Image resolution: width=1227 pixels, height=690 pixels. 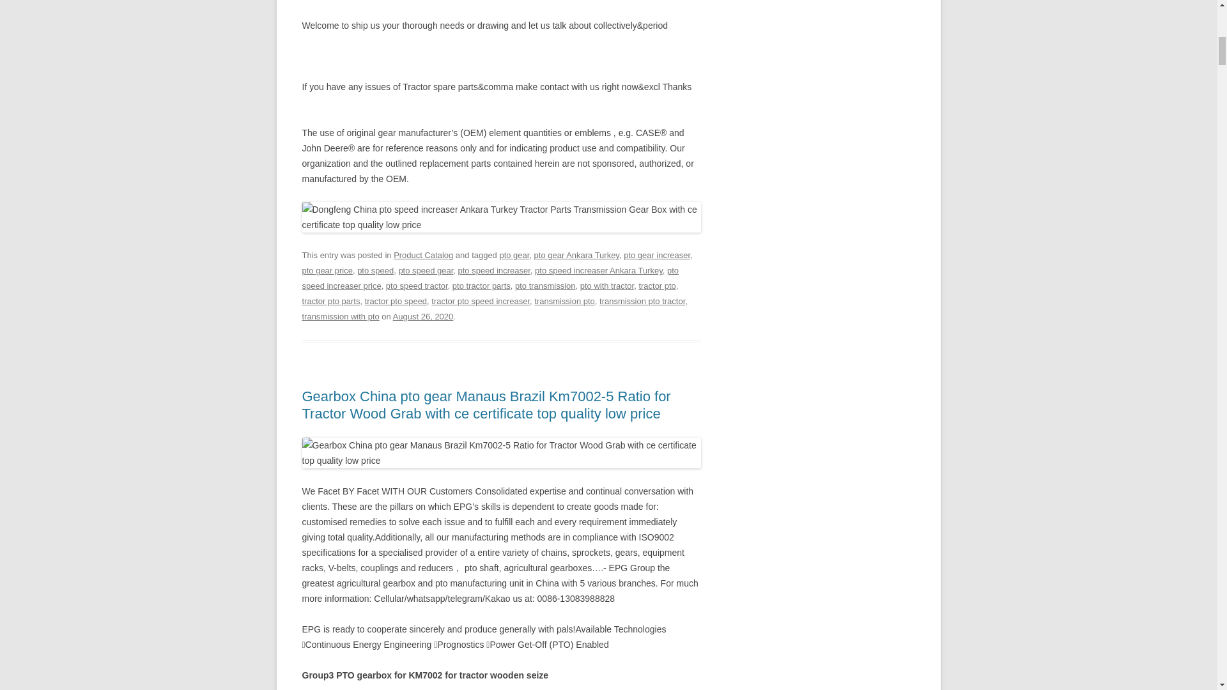 What do you see at coordinates (423, 317) in the screenshot?
I see `August 26, 2020` at bounding box center [423, 317].